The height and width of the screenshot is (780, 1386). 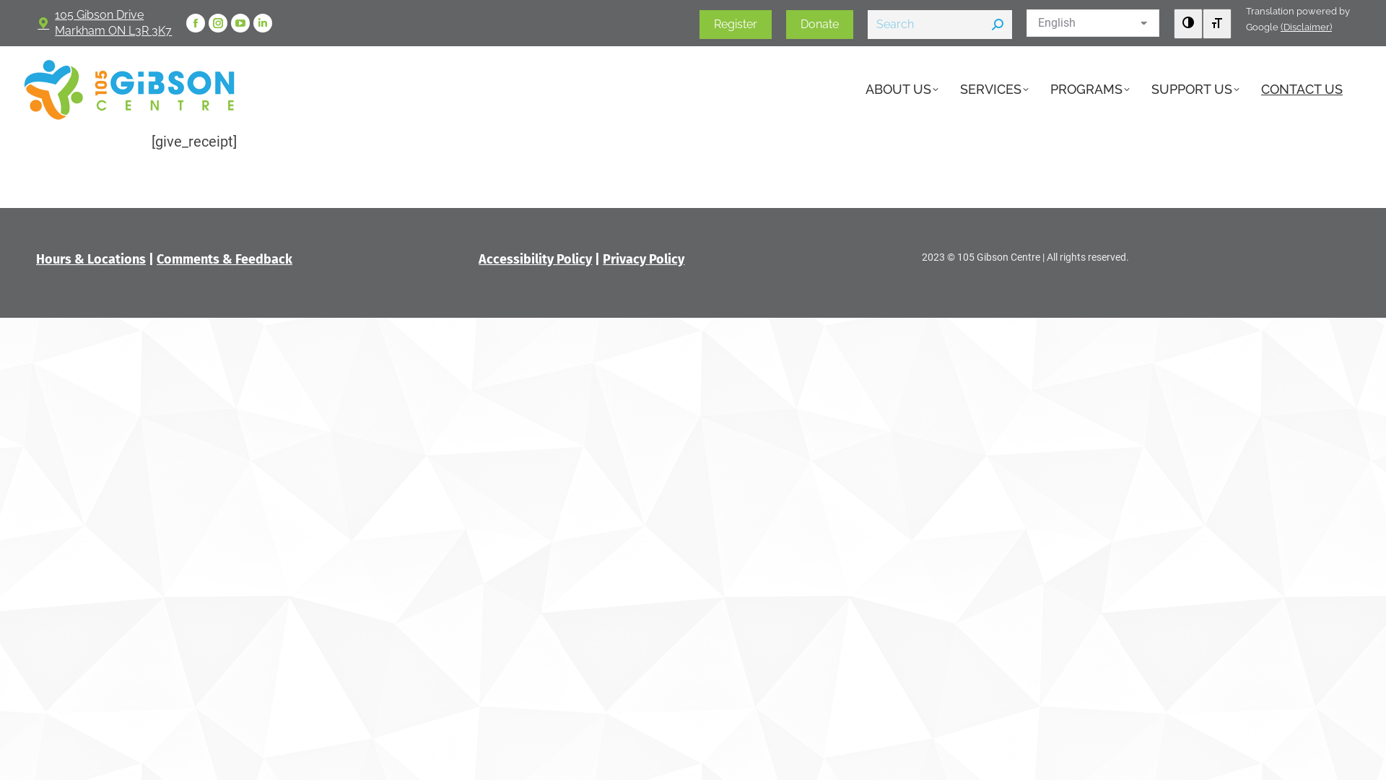 What do you see at coordinates (1005, 90) in the screenshot?
I see `SERVICES` at bounding box center [1005, 90].